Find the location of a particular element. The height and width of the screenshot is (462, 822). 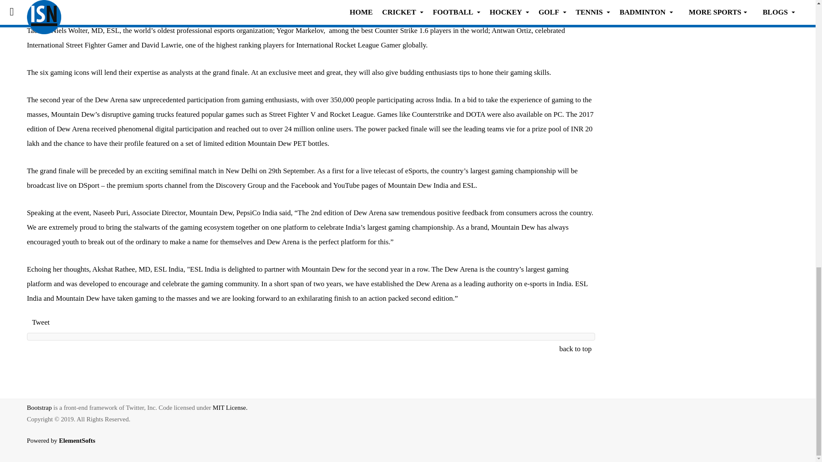

Powered By ElementSofts is located at coordinates (66, 447).